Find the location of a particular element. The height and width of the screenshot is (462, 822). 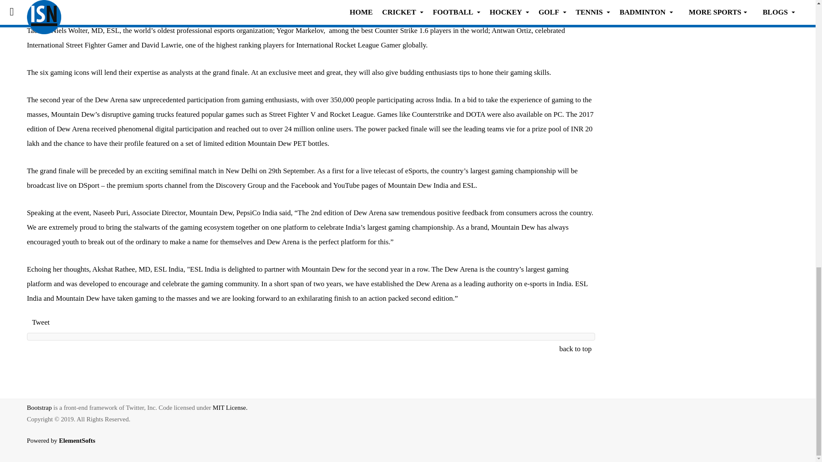

Powered By ElementSofts is located at coordinates (66, 447).